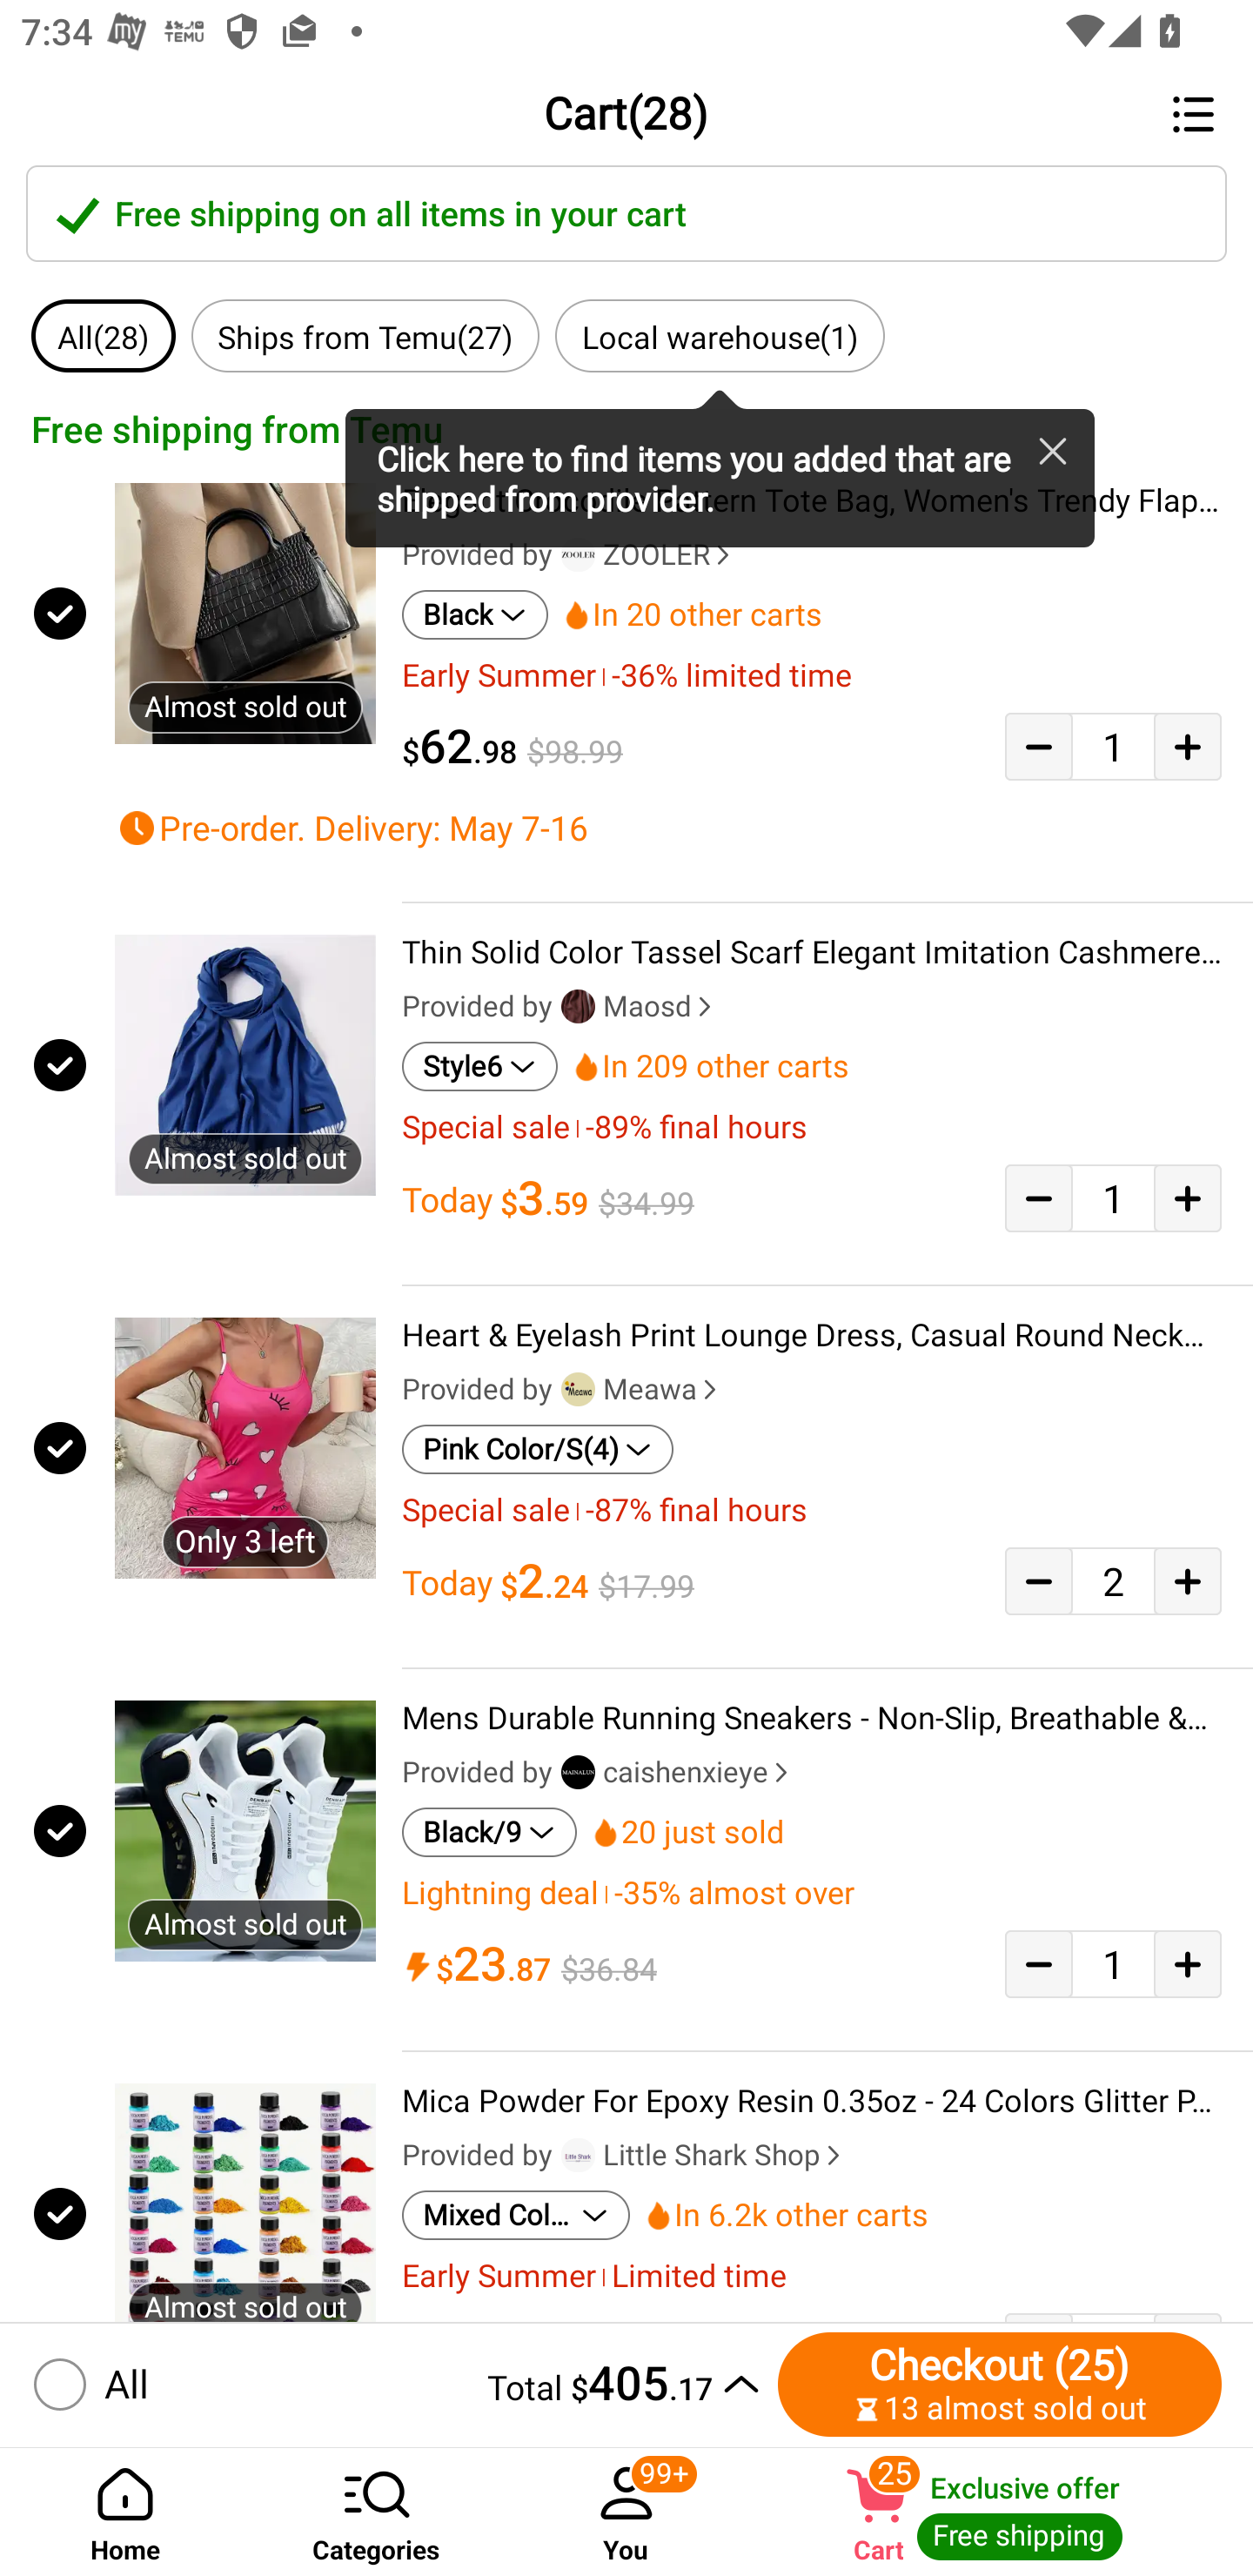  Describe the element at coordinates (103, 336) in the screenshot. I see `All (28)` at that location.